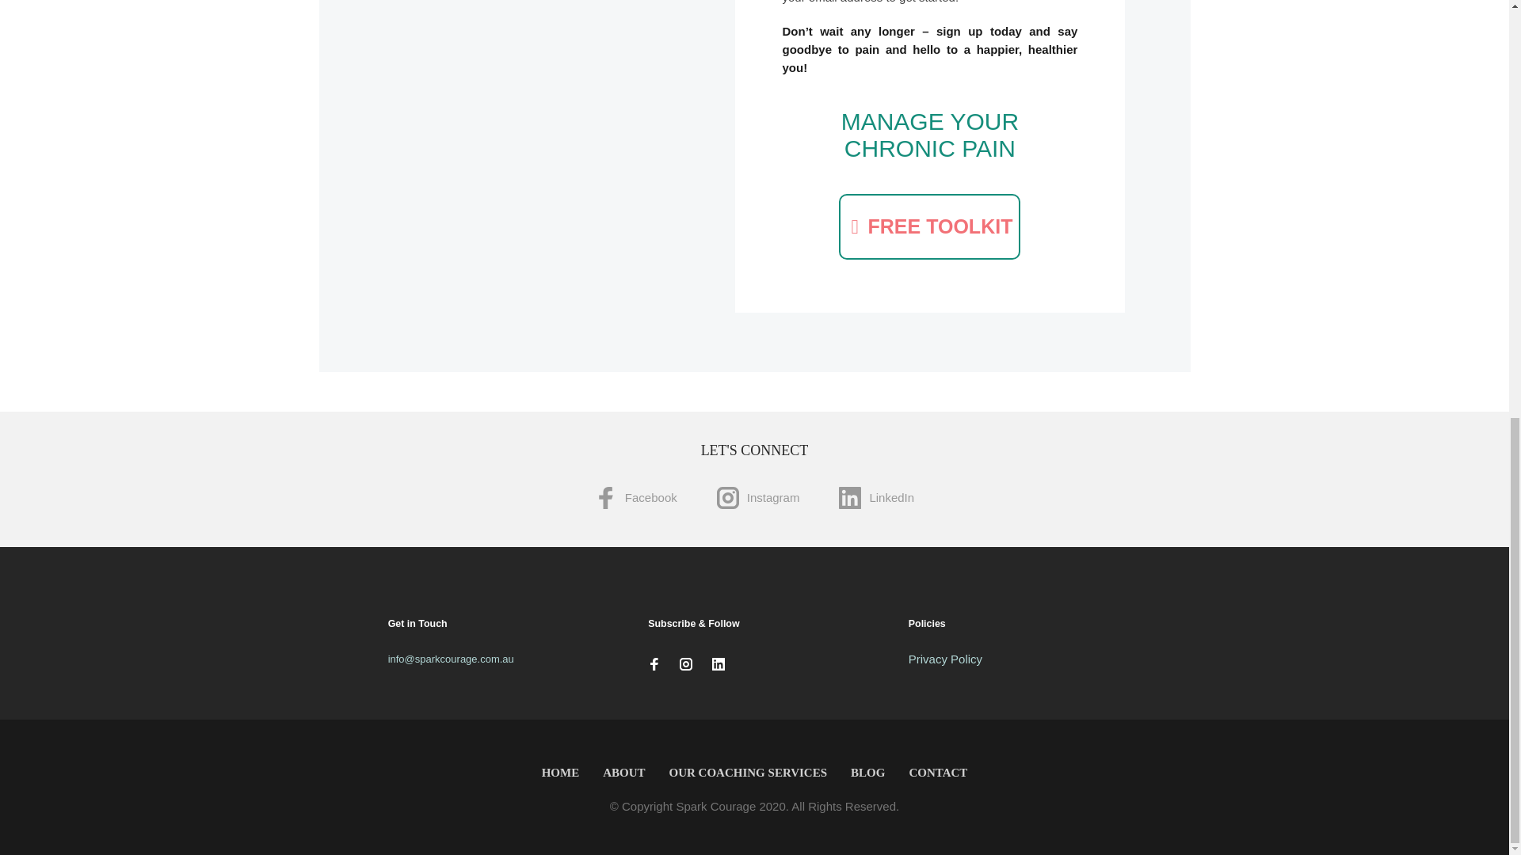 The height and width of the screenshot is (855, 1521). I want to click on LinkedIn, so click(876, 499).